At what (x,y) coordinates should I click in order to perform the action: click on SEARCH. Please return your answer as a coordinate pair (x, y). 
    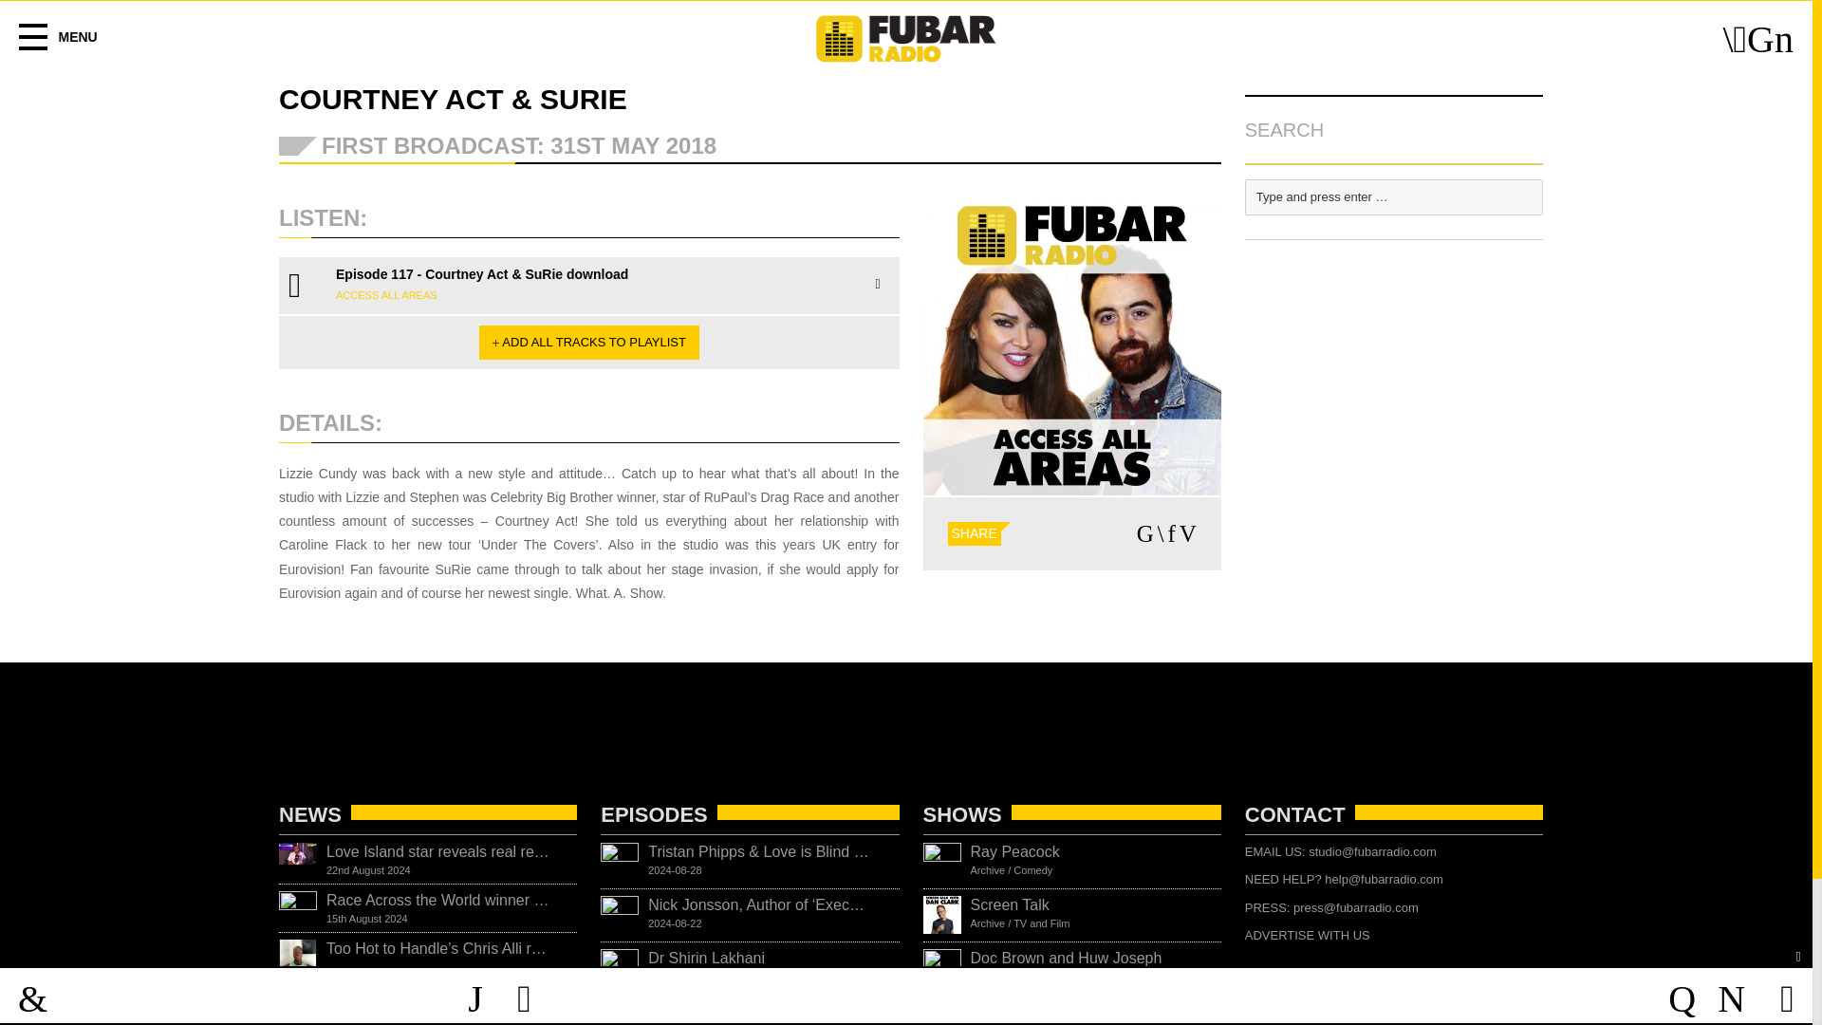
    Looking at the image, I should click on (1393, 129).